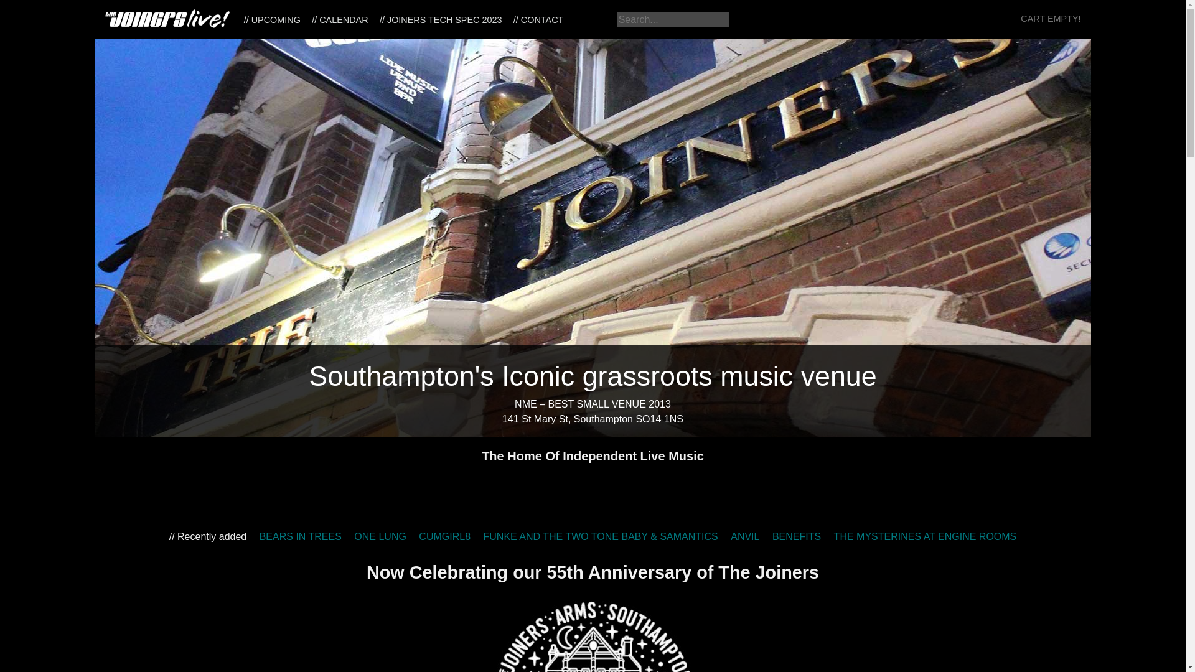  What do you see at coordinates (300, 536) in the screenshot?
I see `BEARS IN TREES` at bounding box center [300, 536].